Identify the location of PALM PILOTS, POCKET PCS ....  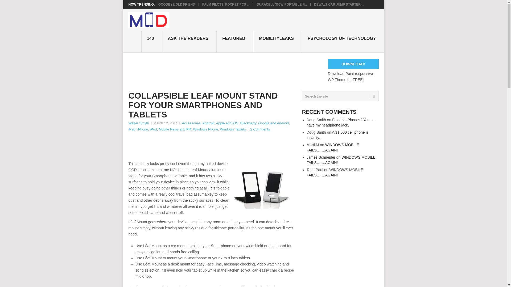
(226, 4).